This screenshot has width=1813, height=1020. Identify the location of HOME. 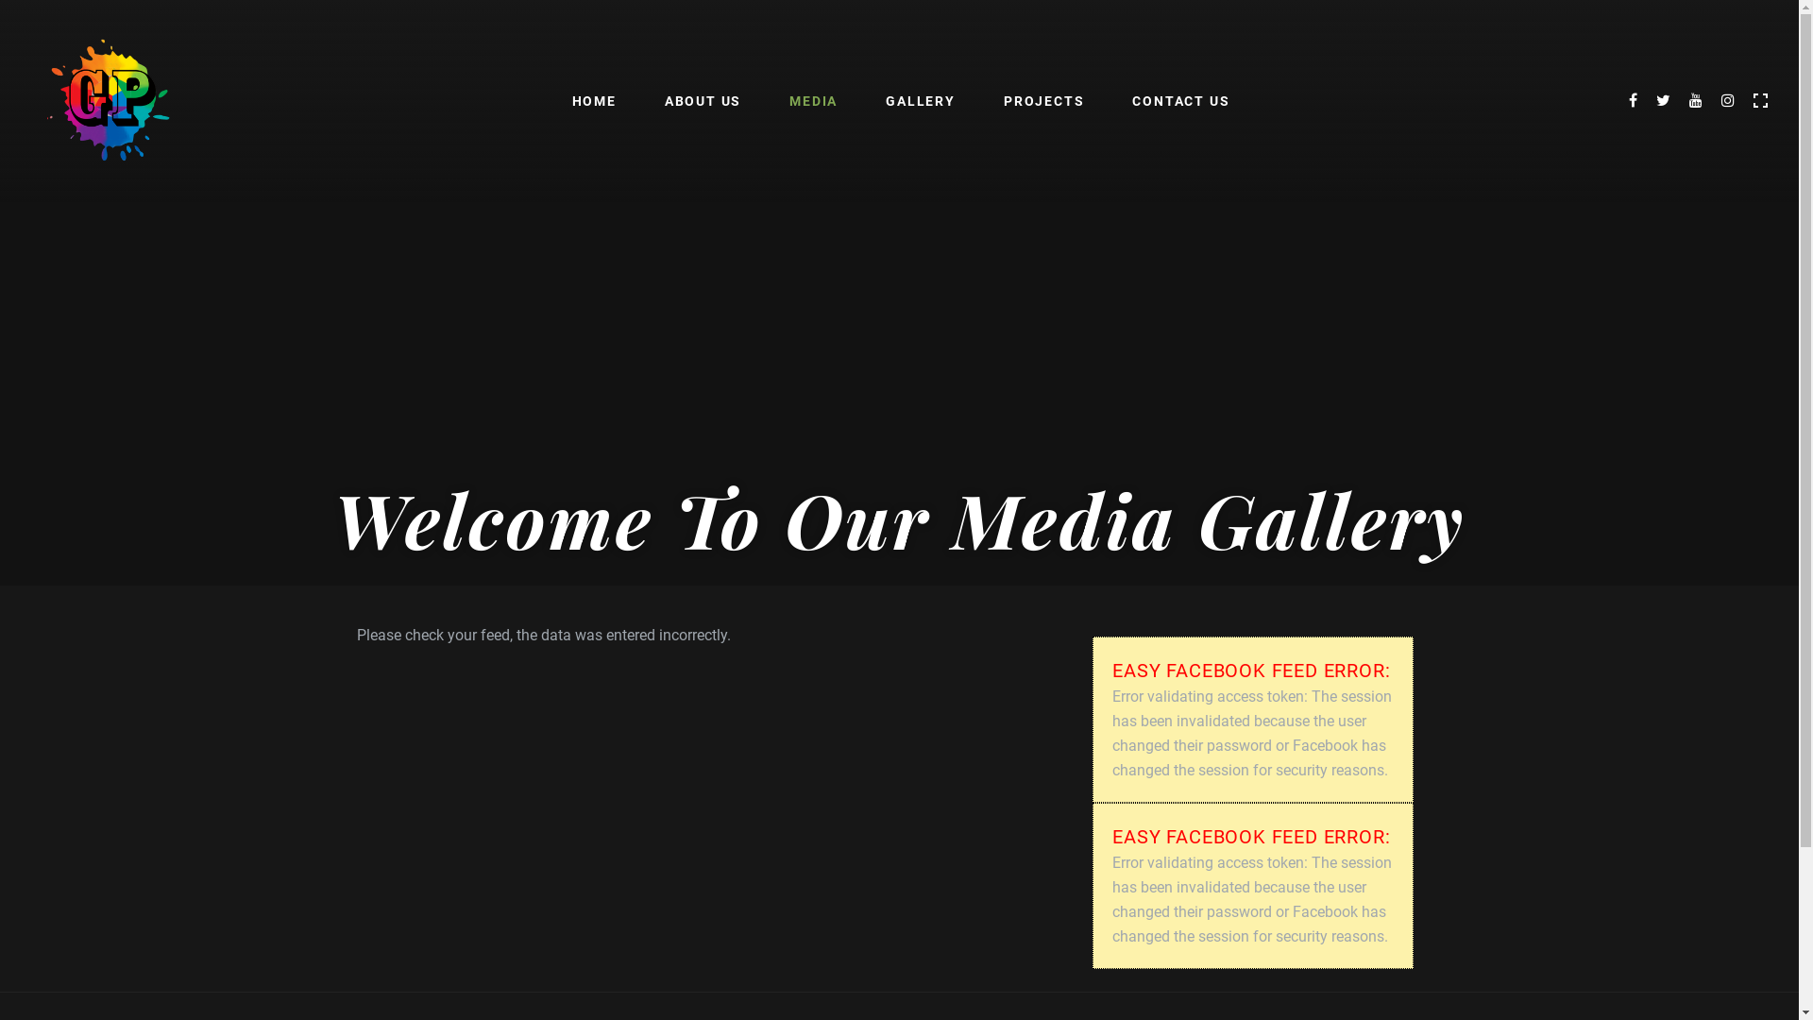
(594, 101).